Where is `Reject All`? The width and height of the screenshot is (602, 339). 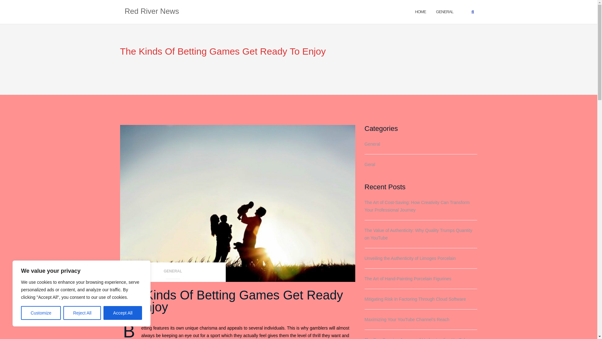 Reject All is located at coordinates (82, 313).